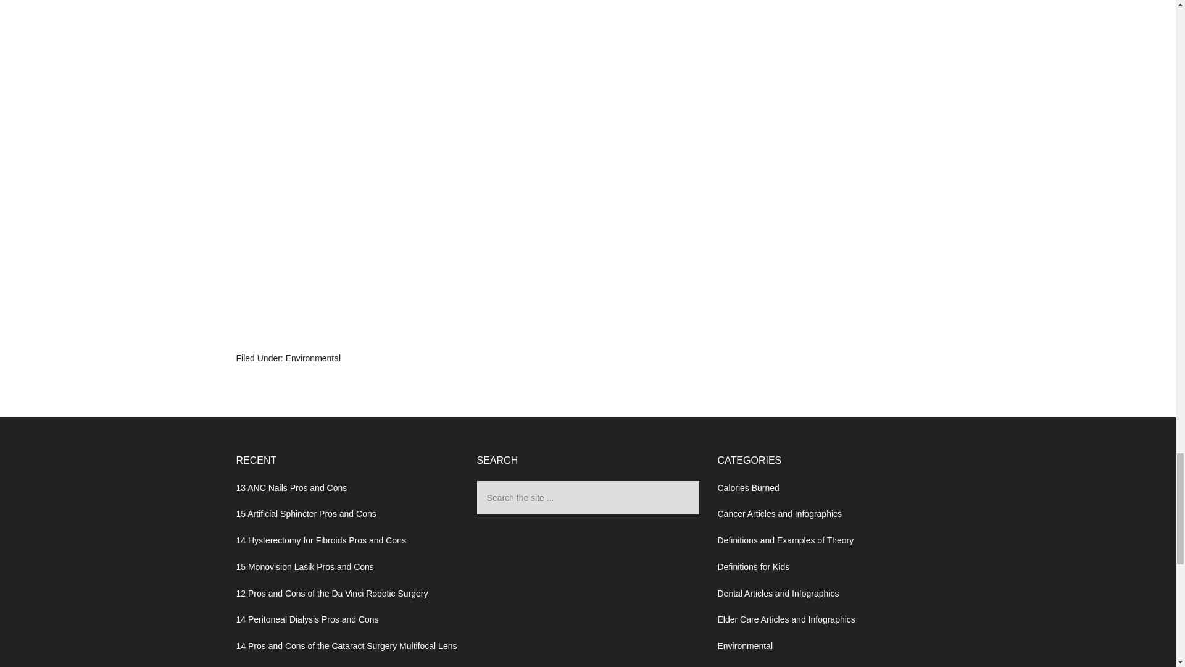  I want to click on 14 Pros and Cons of the Cataract Surgery Multifocal Lens, so click(346, 646).